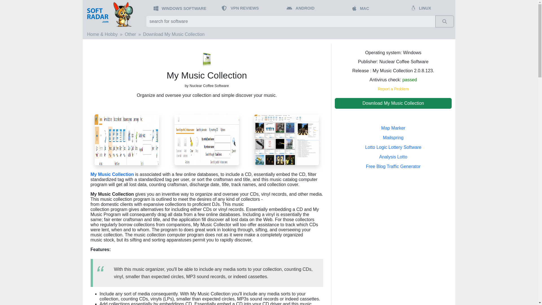  I want to click on Search, so click(444, 21).